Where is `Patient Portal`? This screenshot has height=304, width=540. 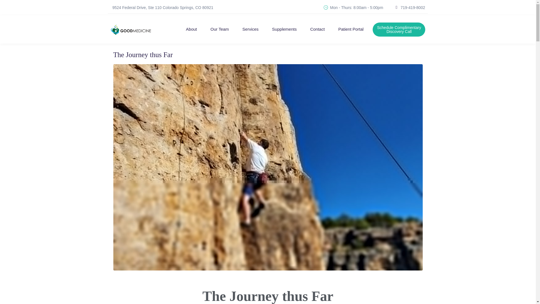
Patient Portal is located at coordinates (351, 30).